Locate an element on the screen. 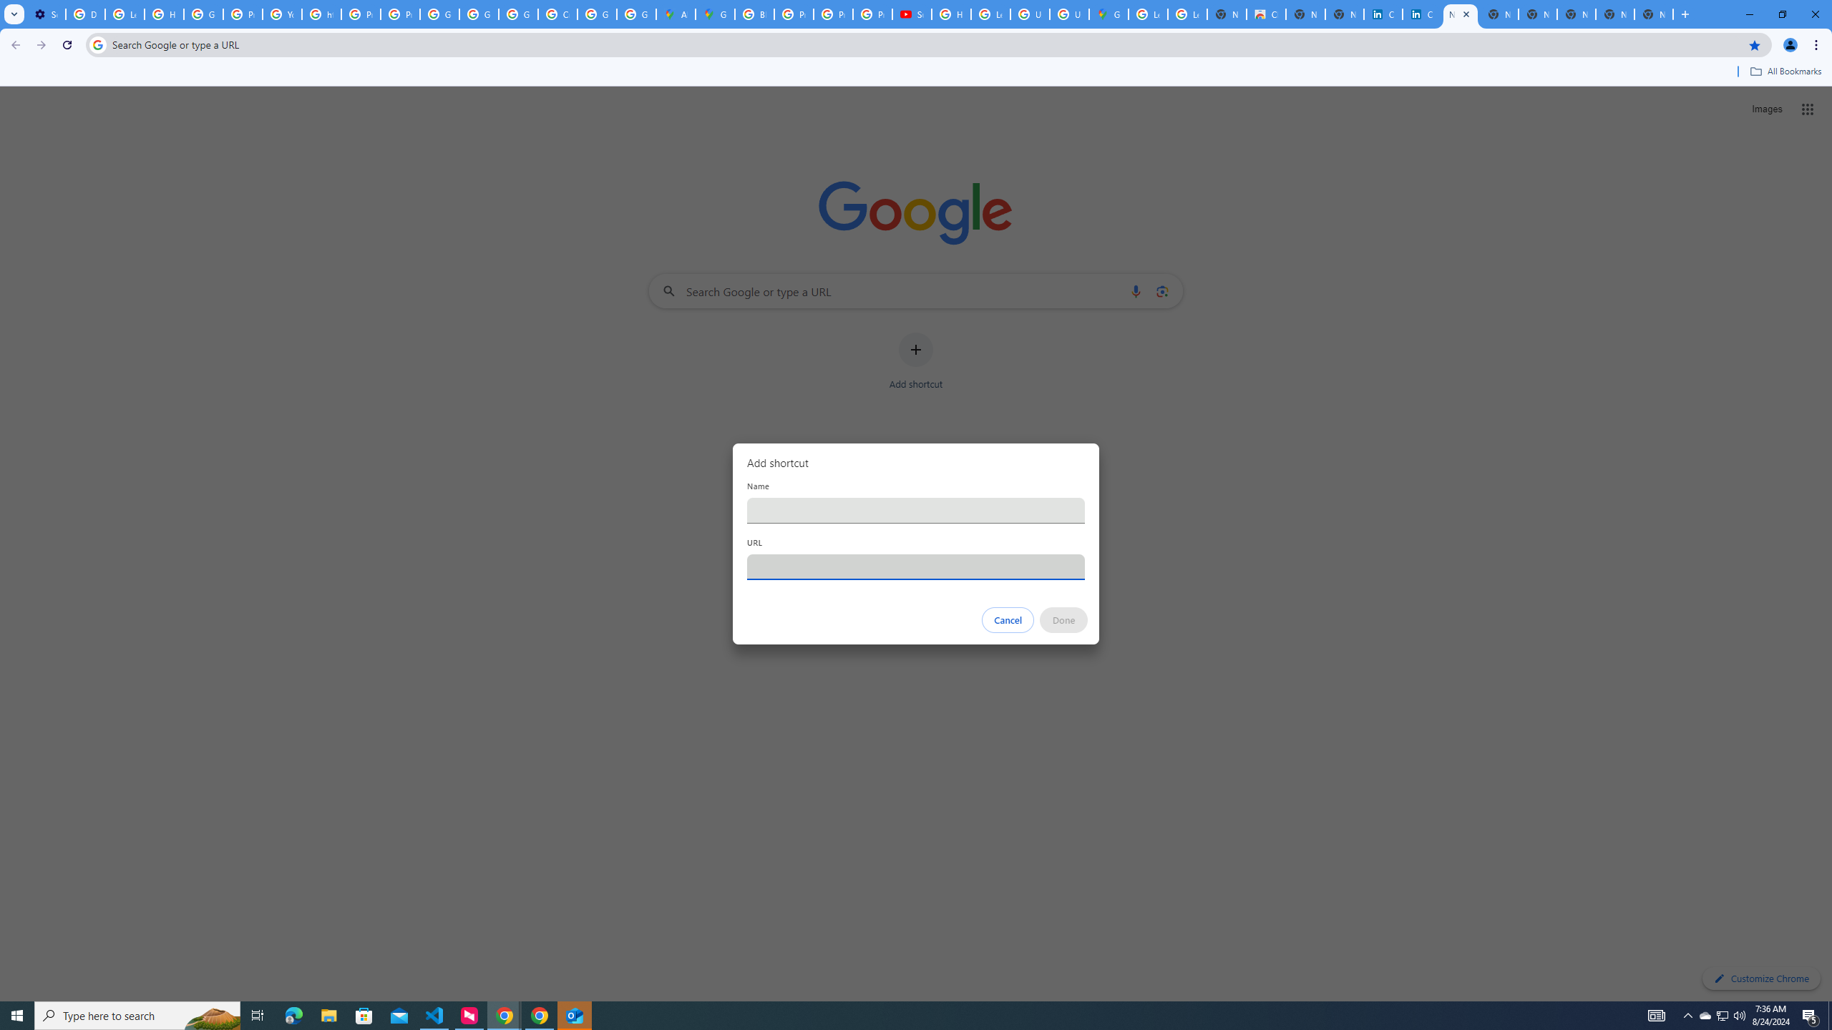 The height and width of the screenshot is (1030, 1832). Delete photos & videos - Computer - Google Photos Help is located at coordinates (84, 14).